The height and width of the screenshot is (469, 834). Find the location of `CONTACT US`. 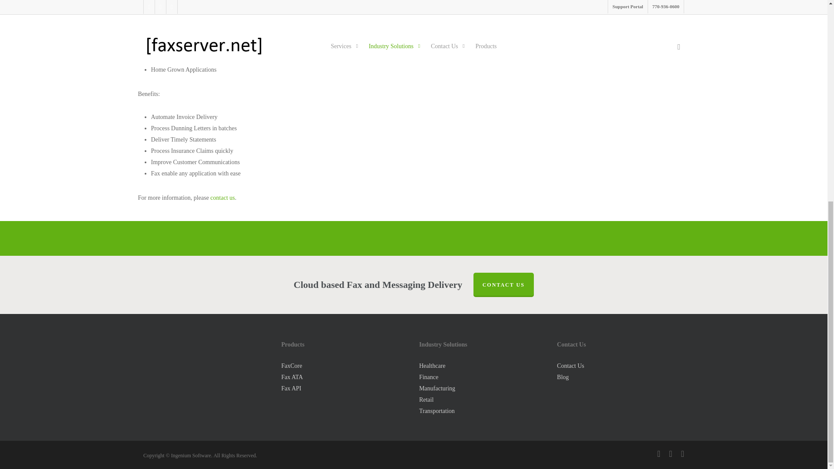

CONTACT US is located at coordinates (503, 284).